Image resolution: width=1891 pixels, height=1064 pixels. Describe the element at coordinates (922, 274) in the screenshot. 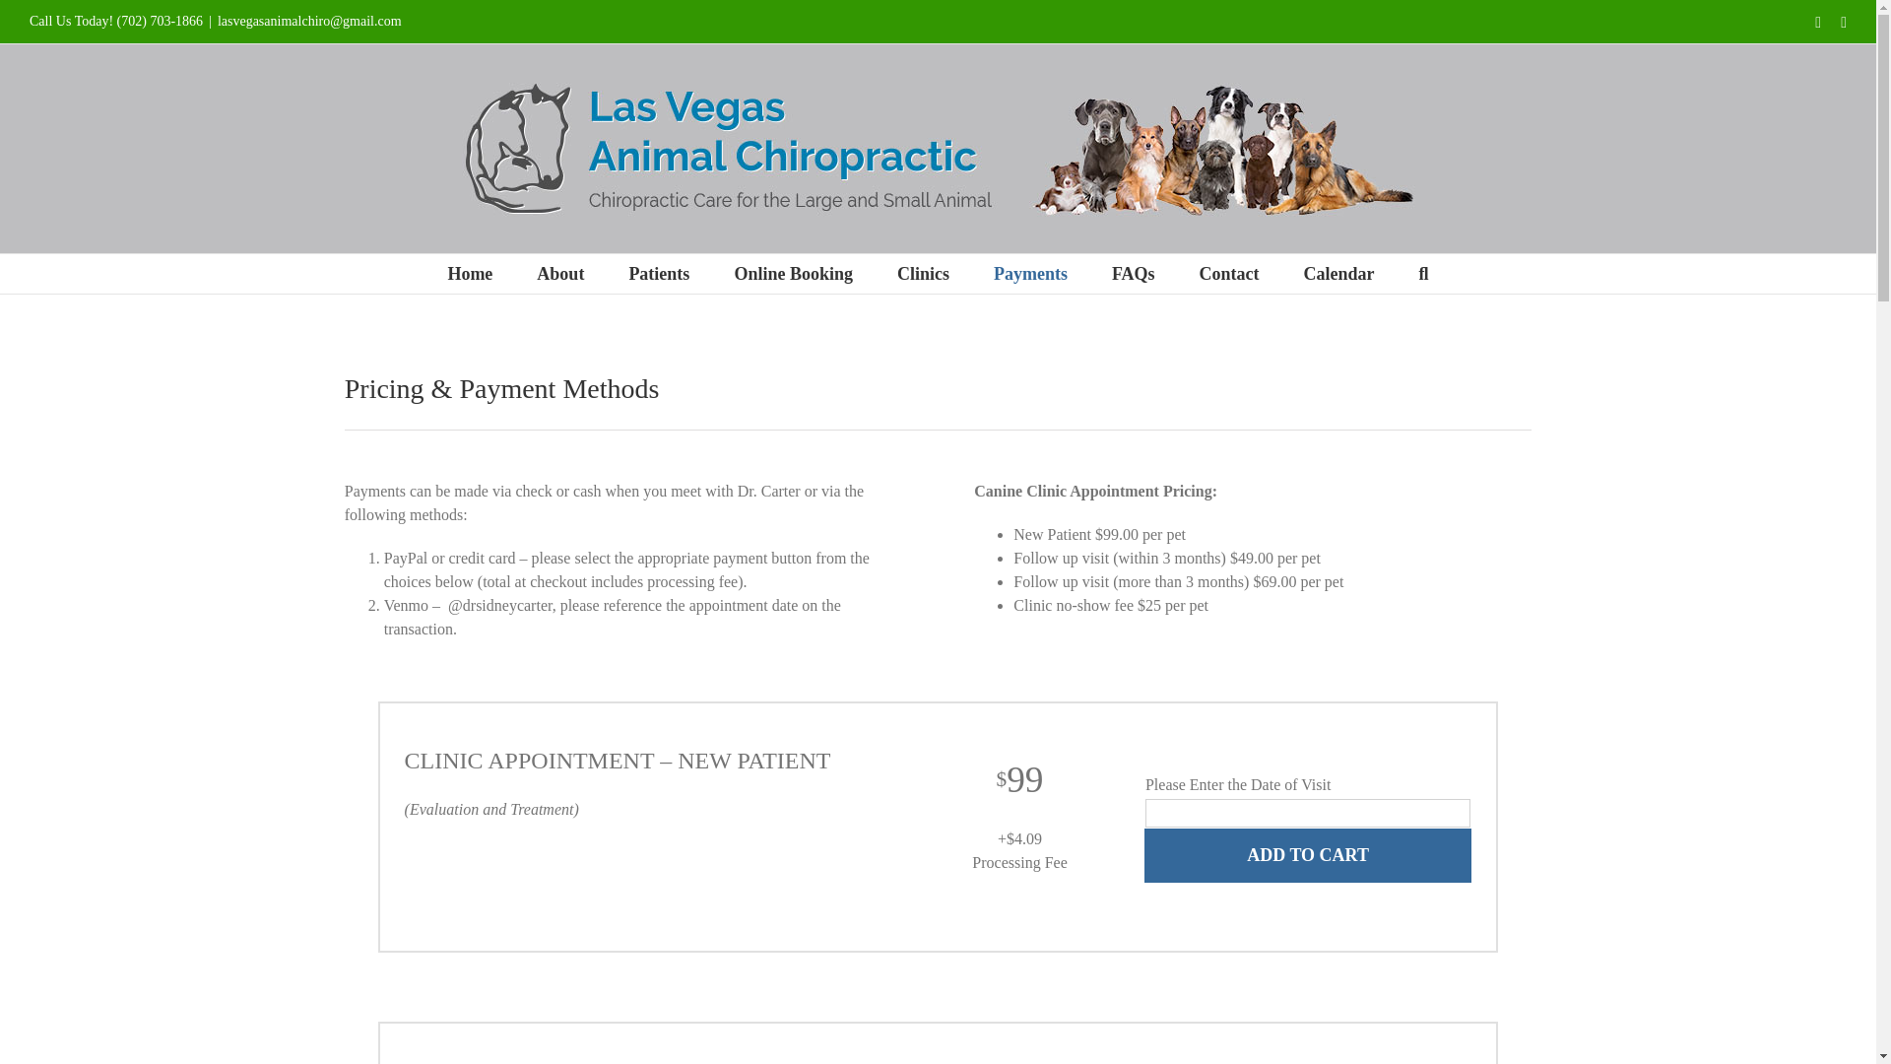

I see `Clinics` at that location.